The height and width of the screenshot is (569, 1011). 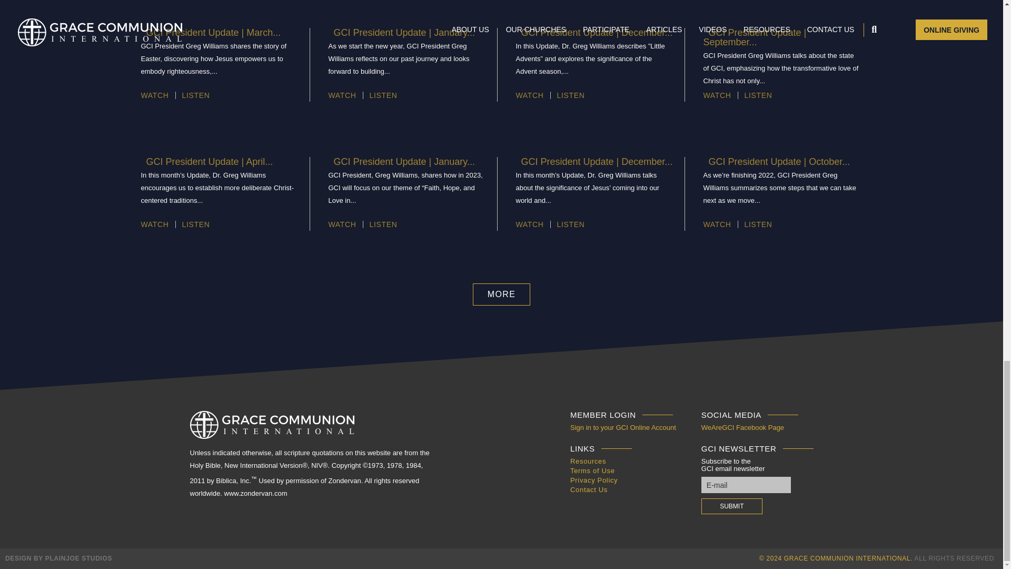 What do you see at coordinates (58, 558) in the screenshot?
I see `Design by Plain Joe Studios` at bounding box center [58, 558].